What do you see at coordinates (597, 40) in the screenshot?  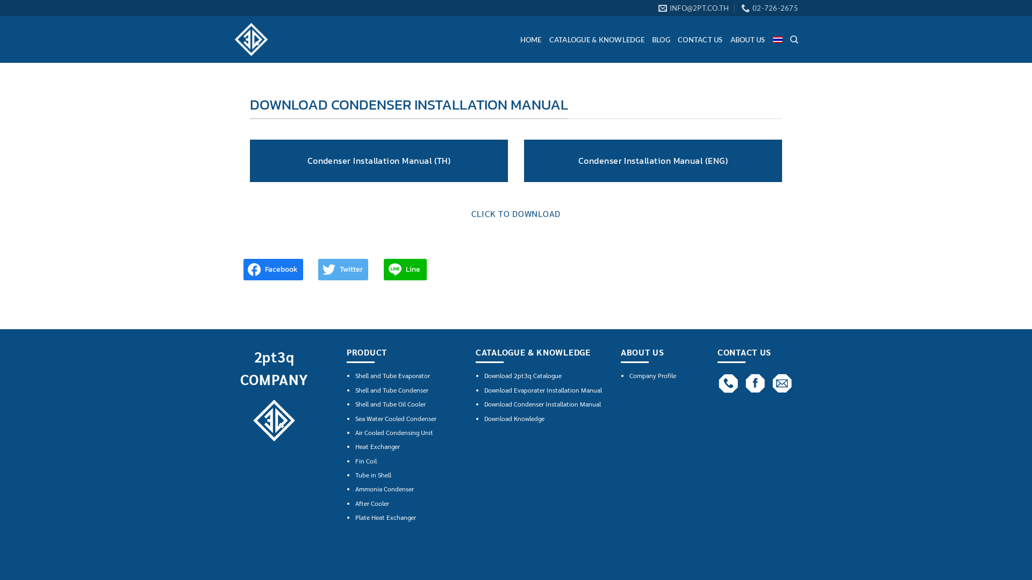 I see `CATALOGUE & KNOWLEDGE` at bounding box center [597, 40].